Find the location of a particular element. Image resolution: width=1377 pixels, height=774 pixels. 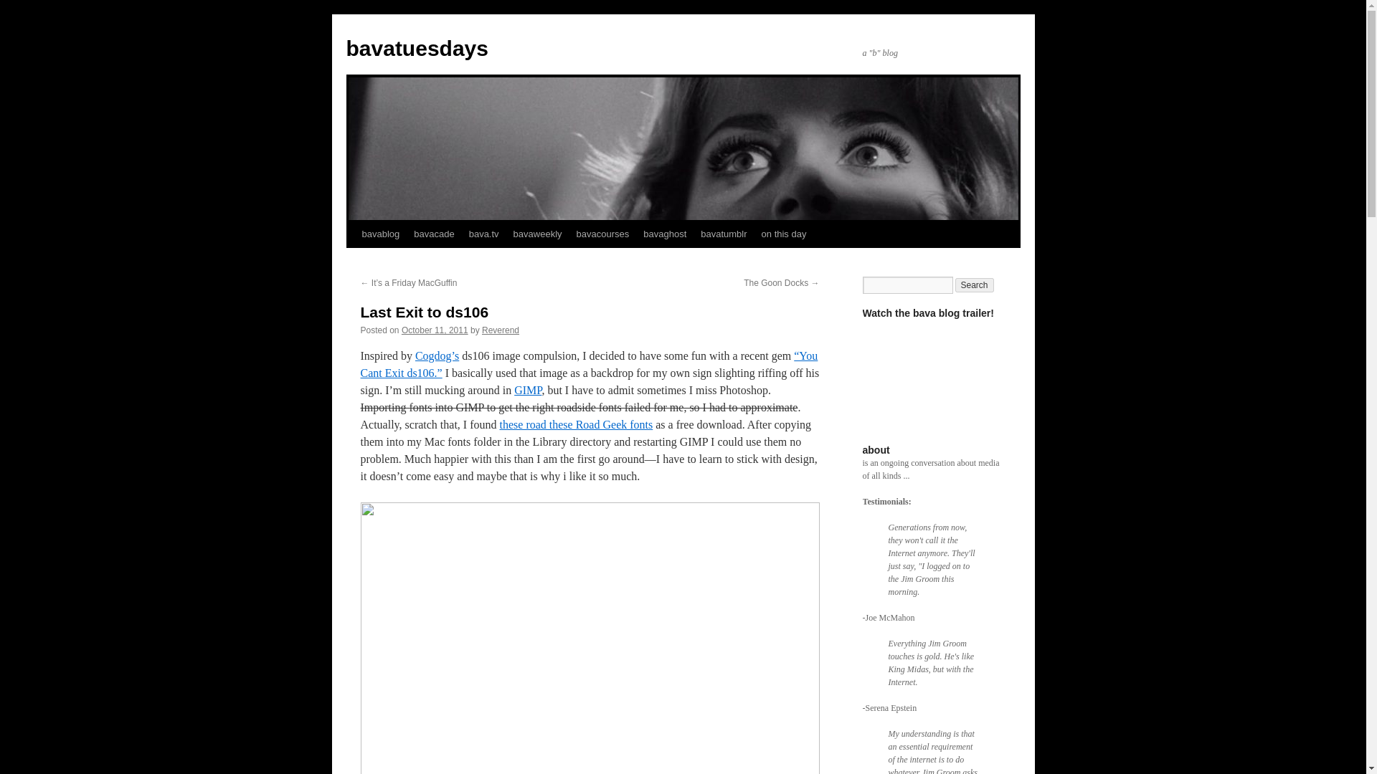

October 11, 2011 is located at coordinates (435, 330).